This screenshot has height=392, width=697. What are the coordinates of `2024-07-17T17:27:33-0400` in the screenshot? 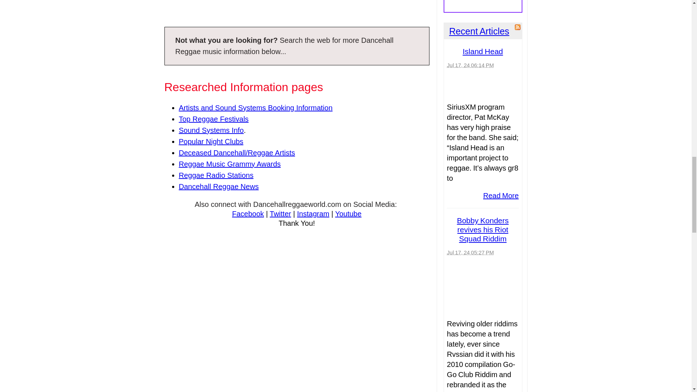 It's located at (470, 252).